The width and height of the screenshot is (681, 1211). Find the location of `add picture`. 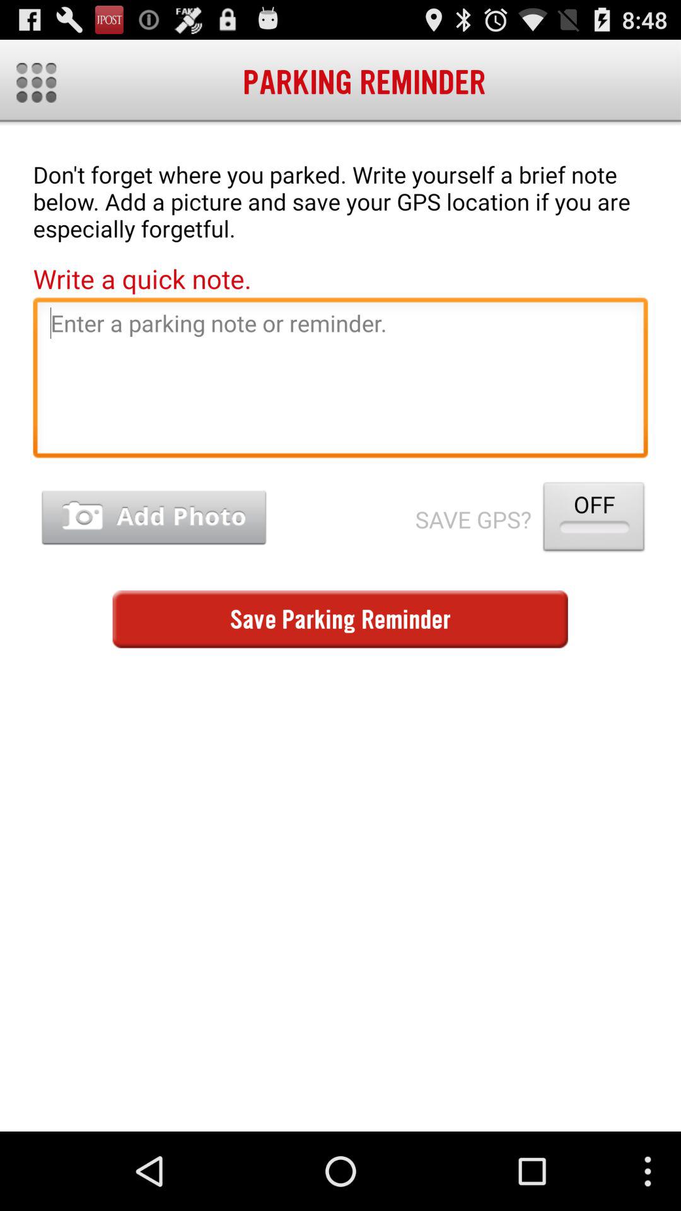

add picture is located at coordinates (154, 517).